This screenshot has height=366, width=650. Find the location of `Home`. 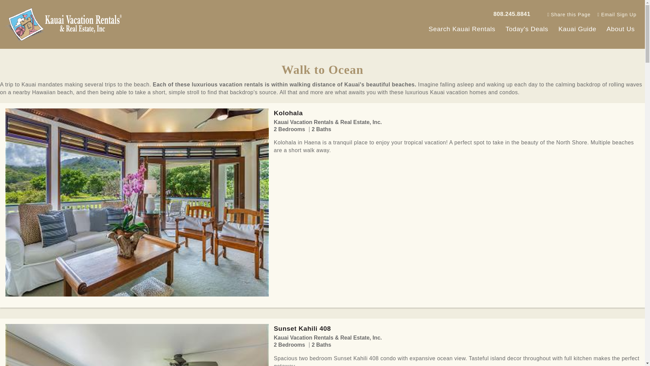

Home is located at coordinates (66, 24).